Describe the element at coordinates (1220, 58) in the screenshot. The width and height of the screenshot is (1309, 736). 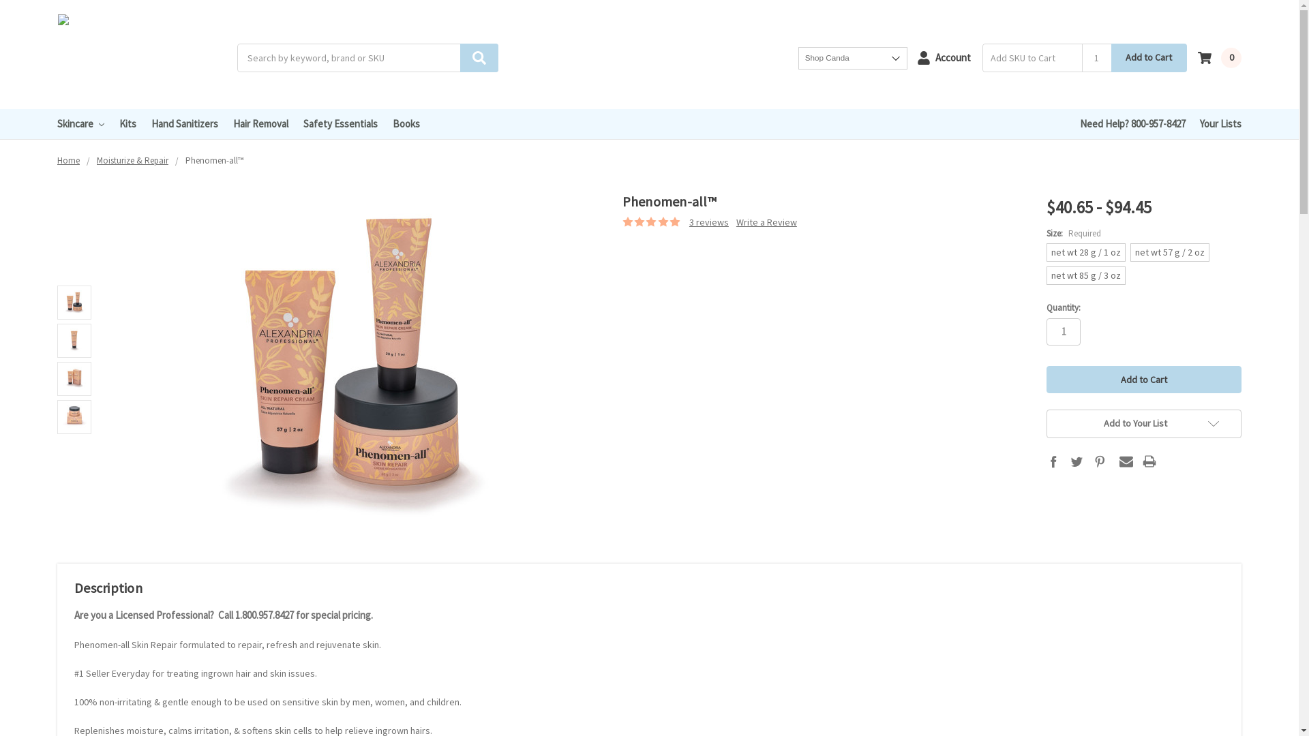
I see `0` at that location.